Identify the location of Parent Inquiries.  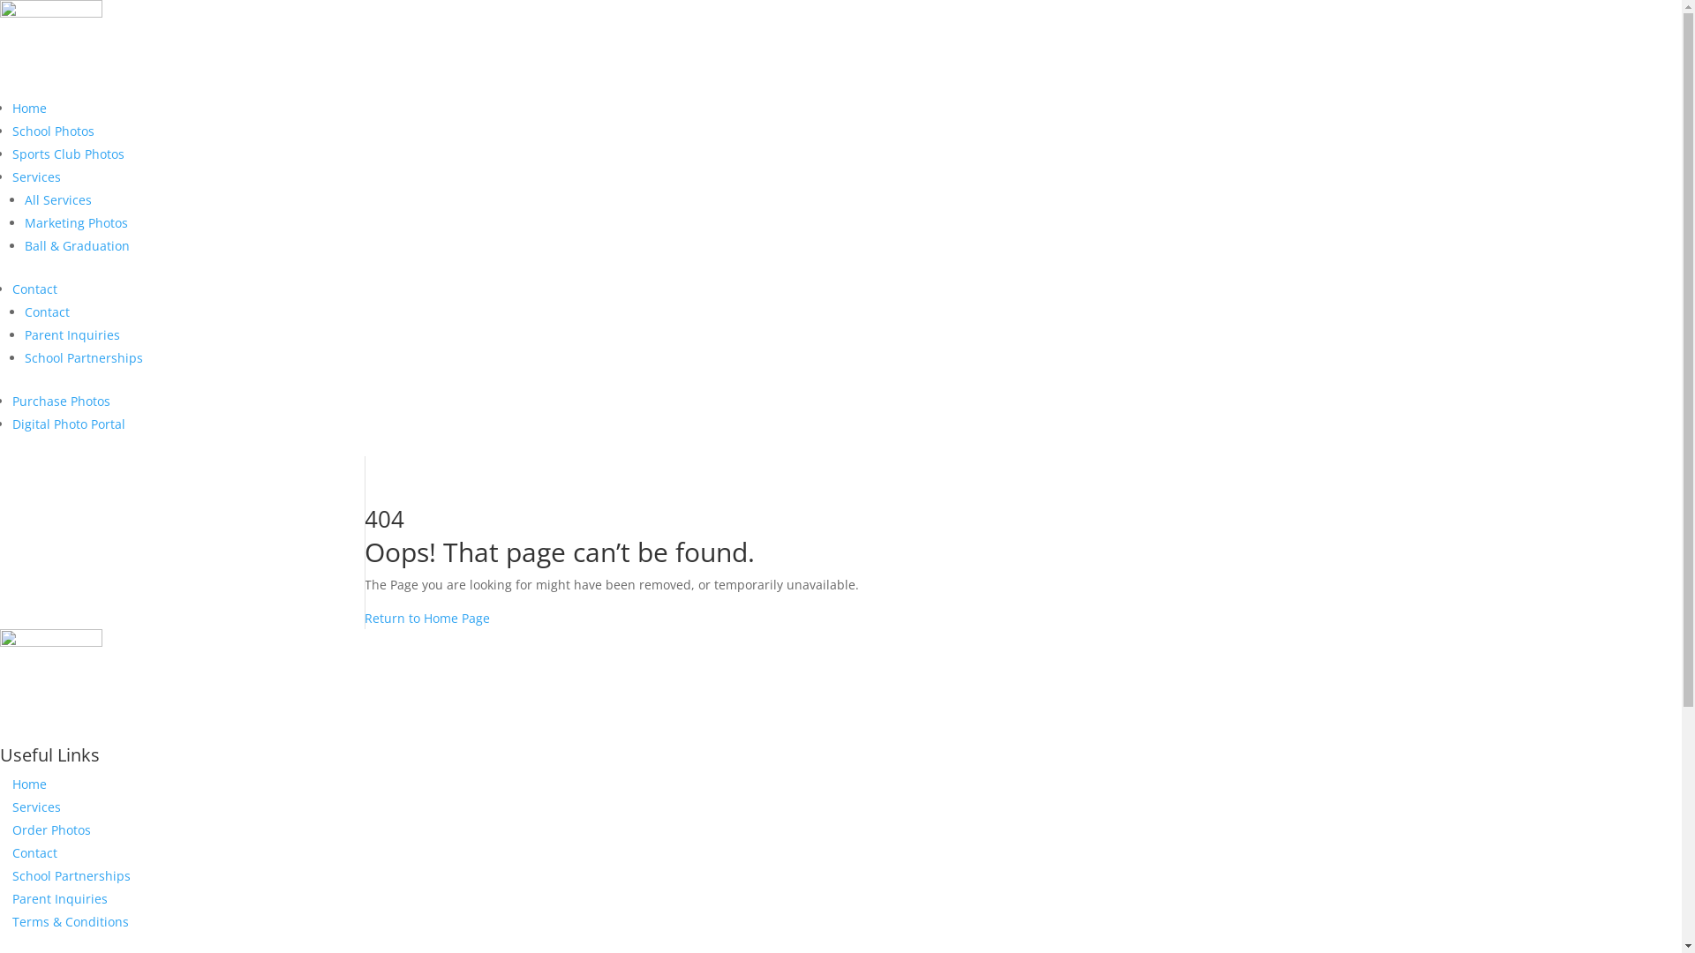
(72, 335).